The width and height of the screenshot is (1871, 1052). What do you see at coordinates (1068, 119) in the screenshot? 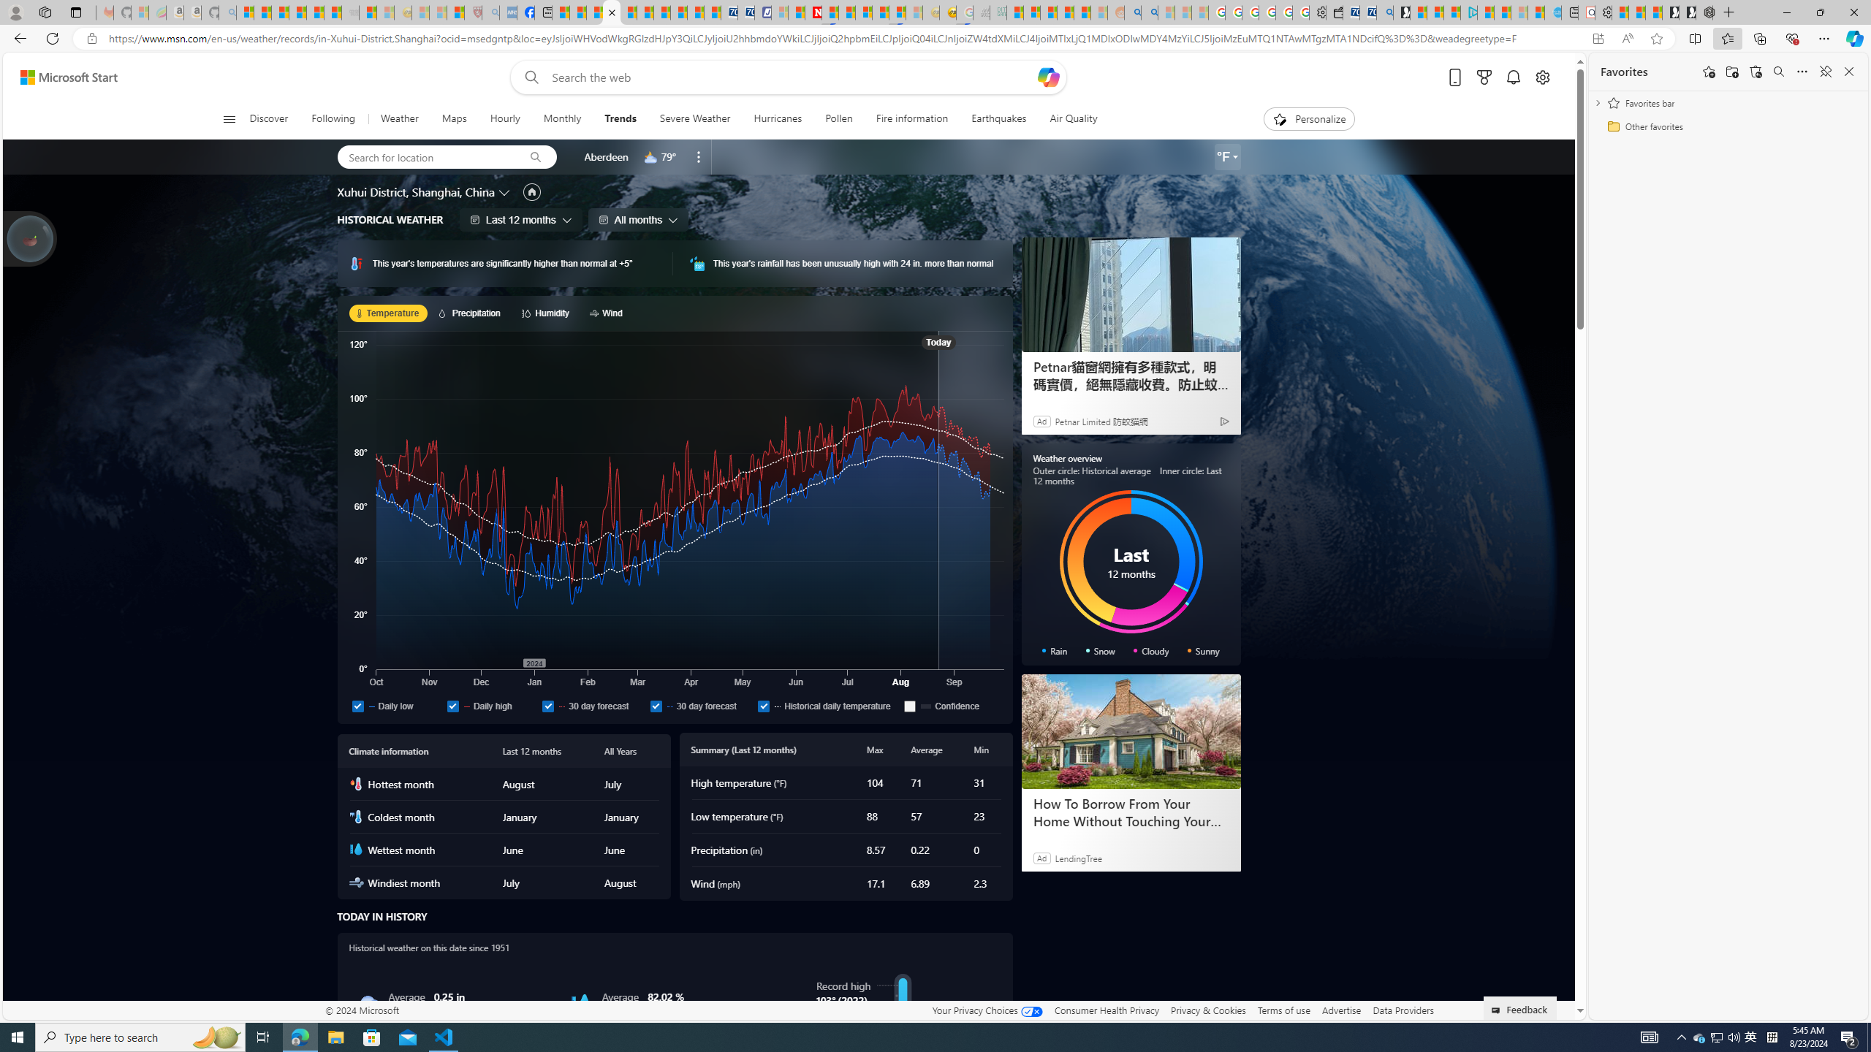
I see `Air Quality` at bounding box center [1068, 119].